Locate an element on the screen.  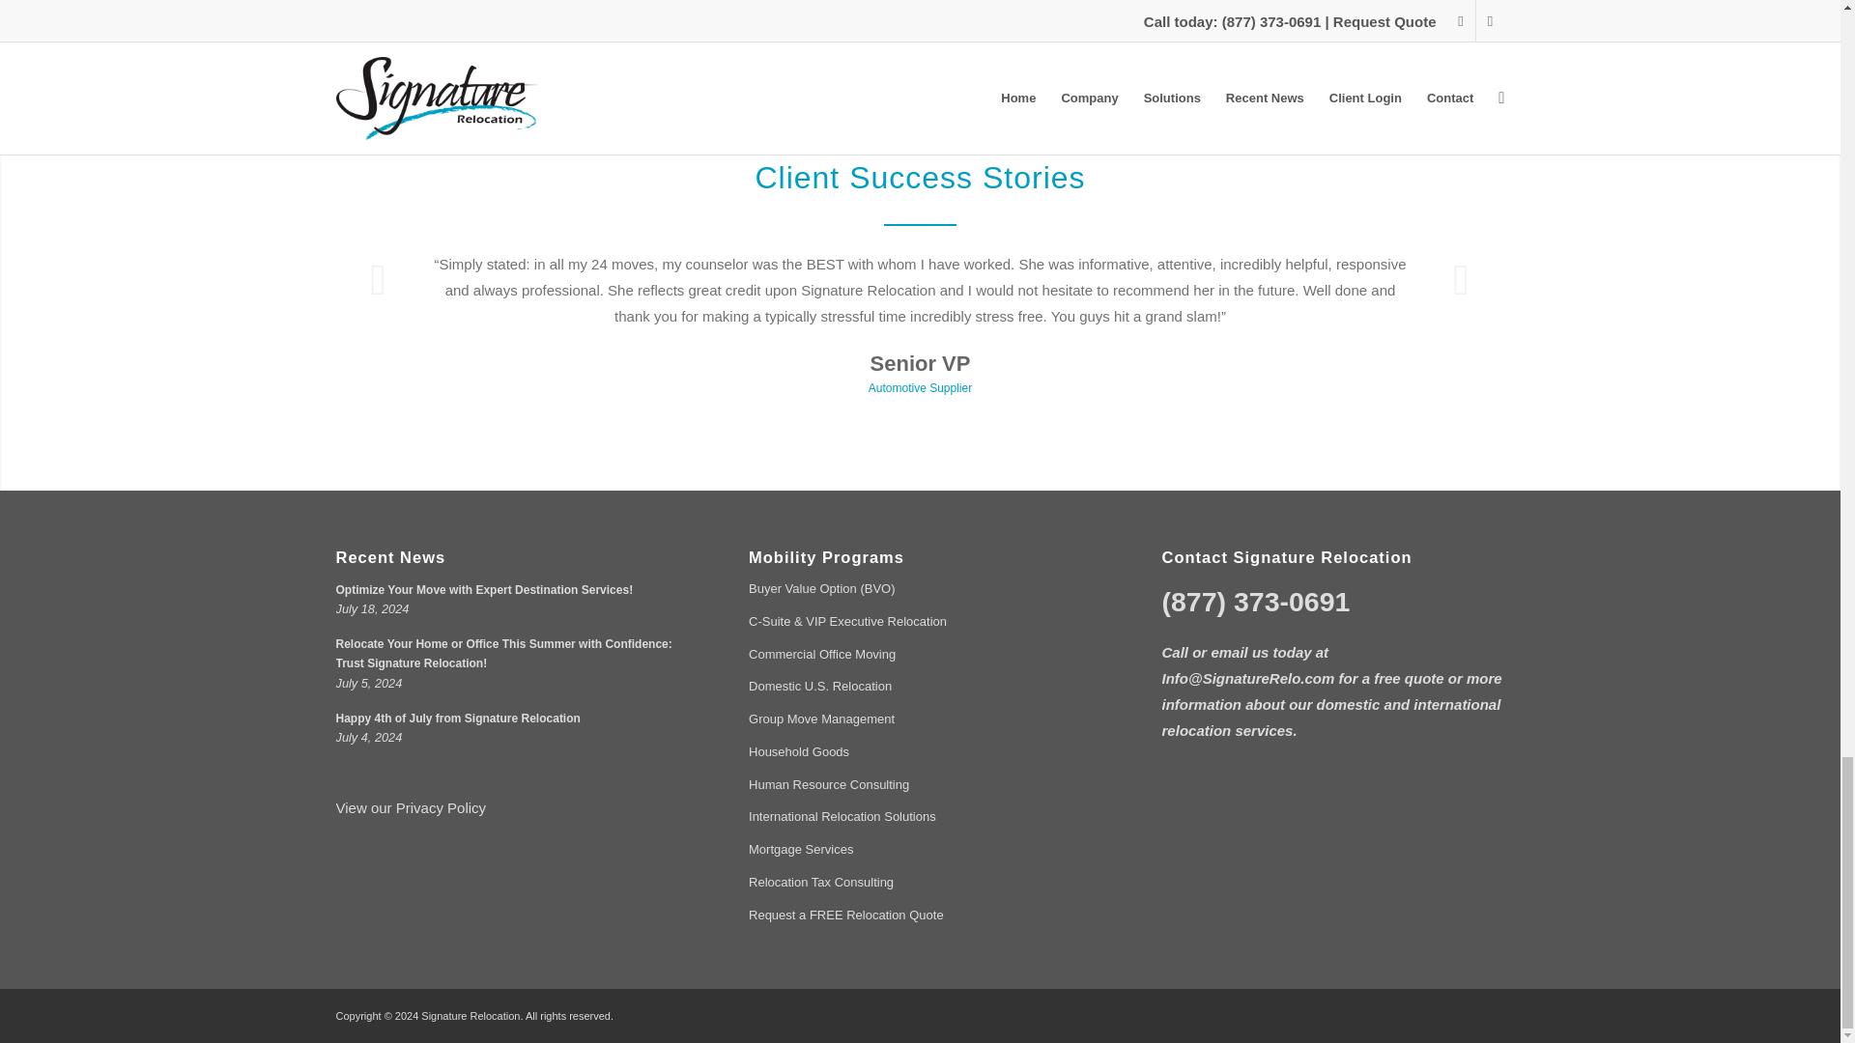
International Relocation Solutions is located at coordinates (920, 818).